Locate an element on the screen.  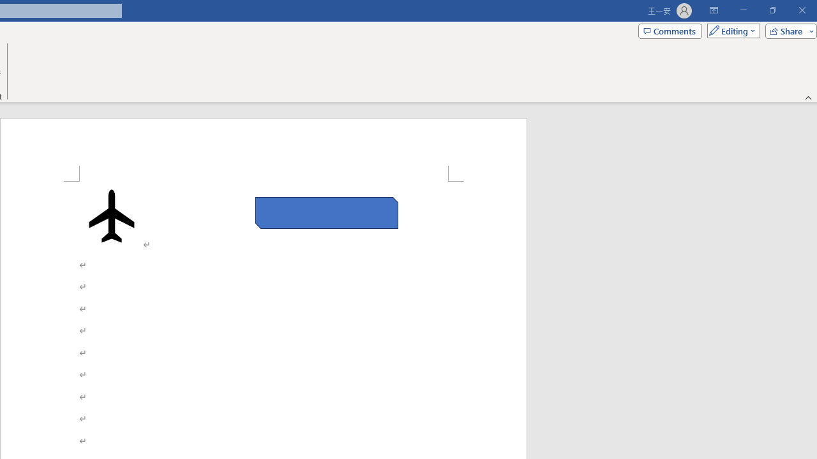
Rectangle: Diagonal Corners Snipped 2 is located at coordinates (327, 213).